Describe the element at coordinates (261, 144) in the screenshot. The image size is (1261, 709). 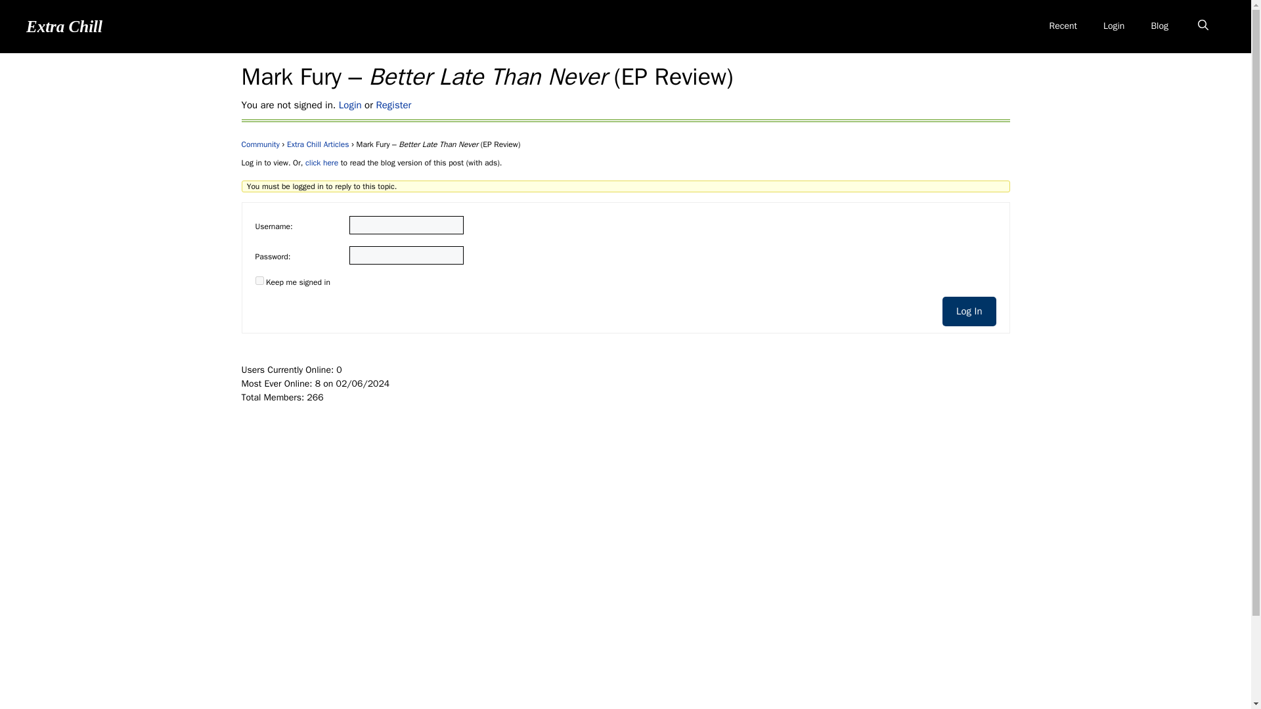
I see `Community` at that location.